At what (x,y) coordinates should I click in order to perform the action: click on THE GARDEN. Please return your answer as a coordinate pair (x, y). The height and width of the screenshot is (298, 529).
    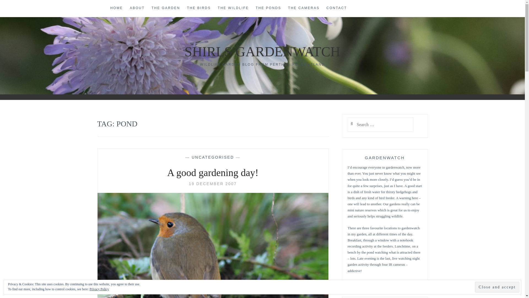
    Looking at the image, I should click on (166, 8).